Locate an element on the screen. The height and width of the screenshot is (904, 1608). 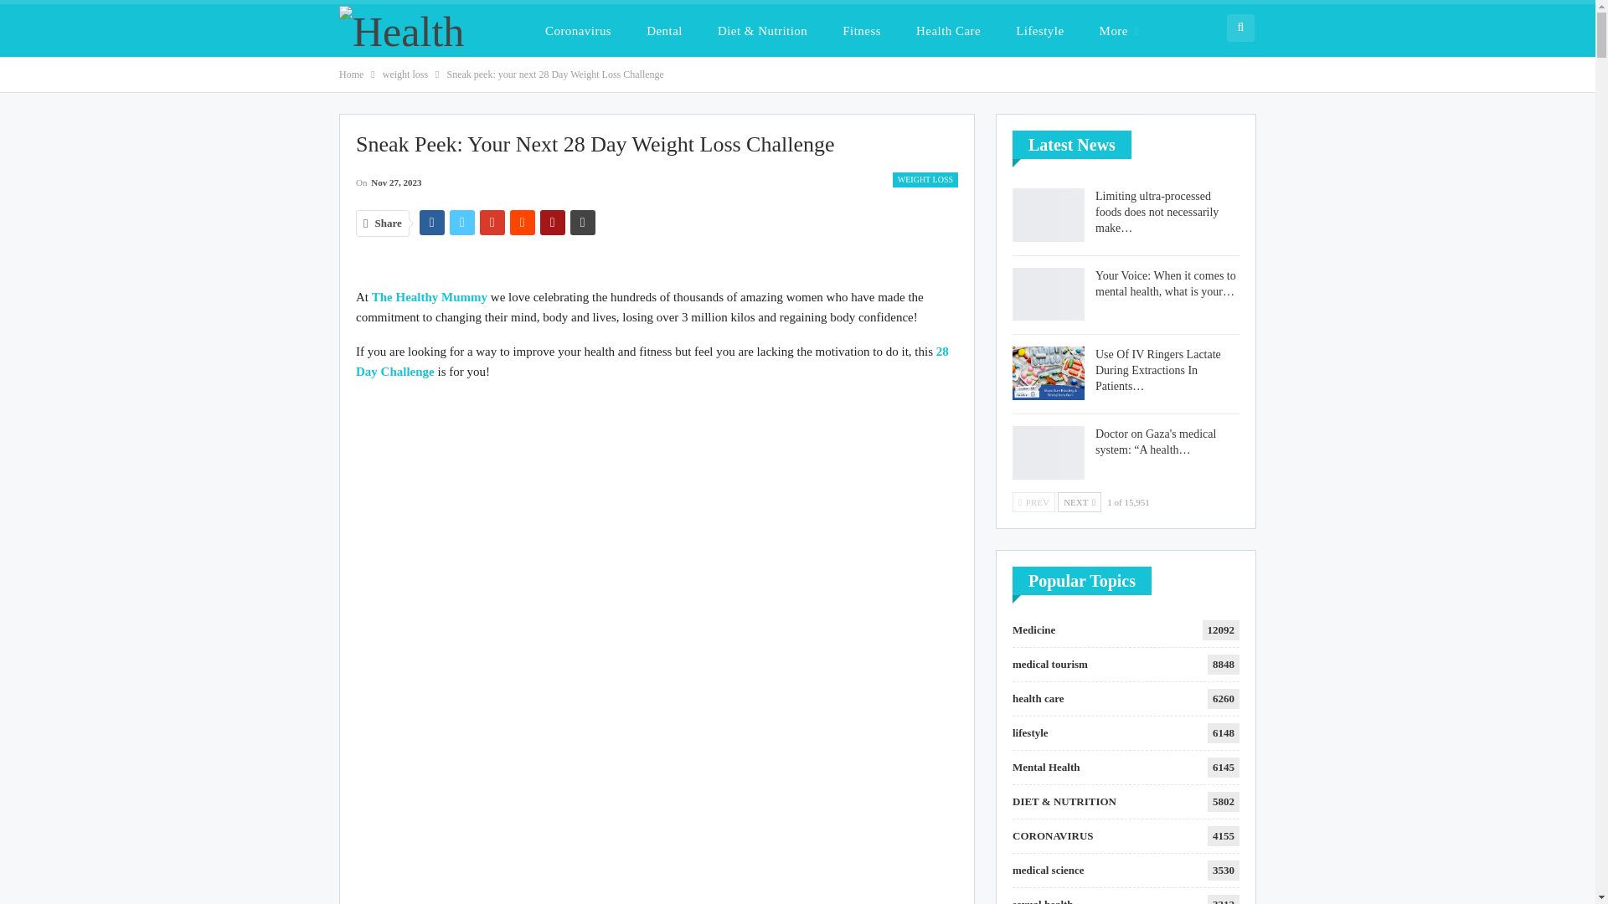
Health Care is located at coordinates (948, 30).